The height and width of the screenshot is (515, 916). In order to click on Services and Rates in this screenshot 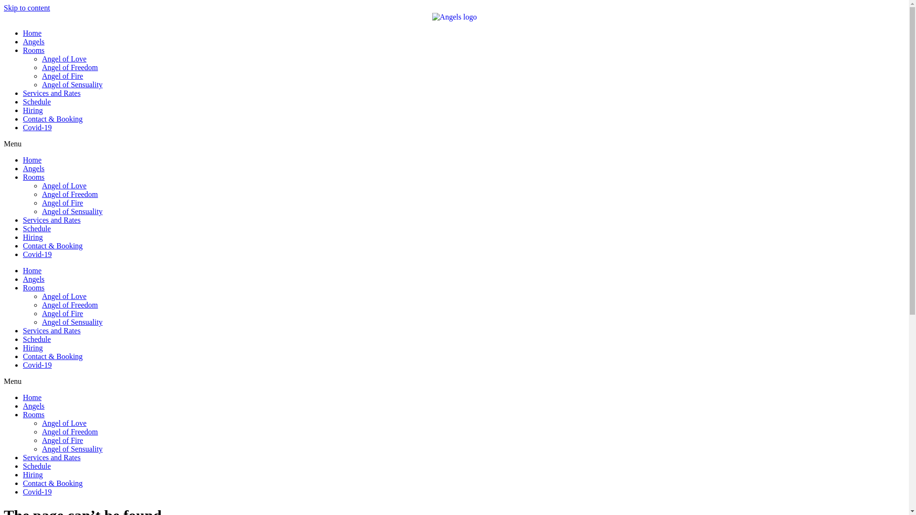, I will do `click(52, 220)`.